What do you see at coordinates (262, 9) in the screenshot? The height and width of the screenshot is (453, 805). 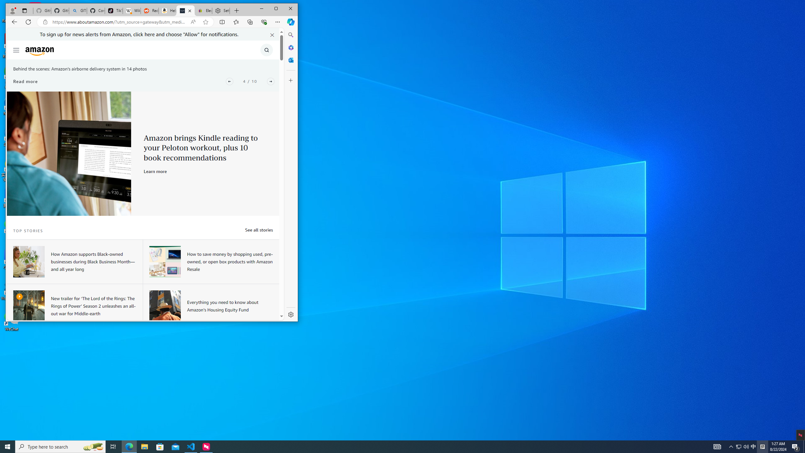 I see `Minimize` at bounding box center [262, 9].